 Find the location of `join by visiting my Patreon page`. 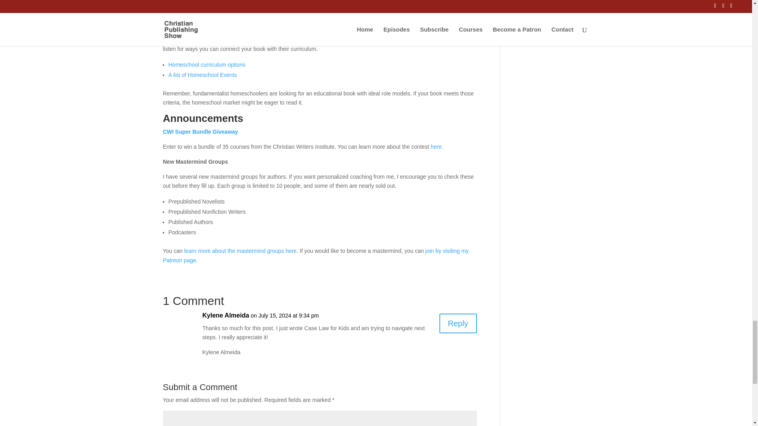

join by visiting my Patreon page is located at coordinates (315, 256).